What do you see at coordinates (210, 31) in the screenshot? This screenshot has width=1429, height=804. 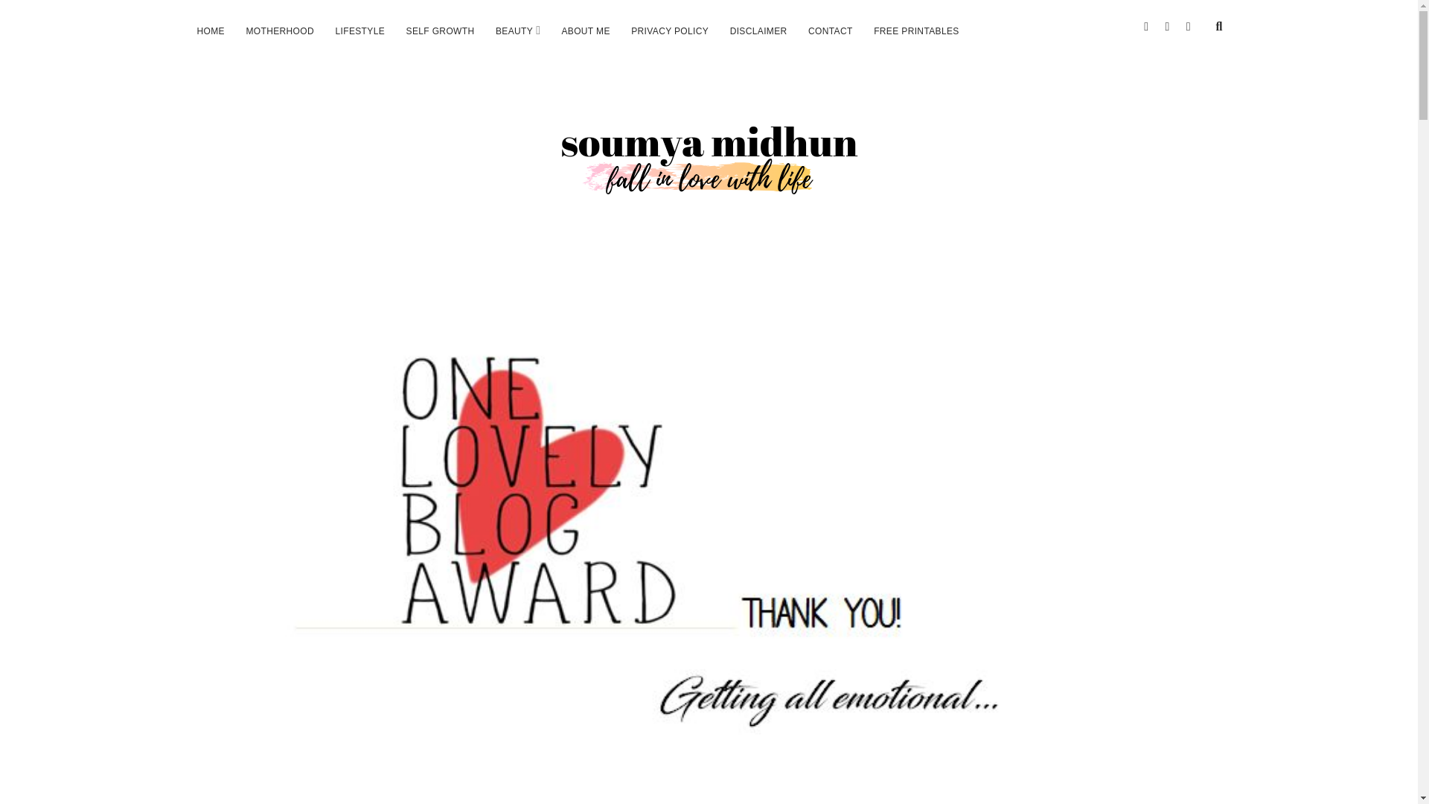 I see `HOME` at bounding box center [210, 31].